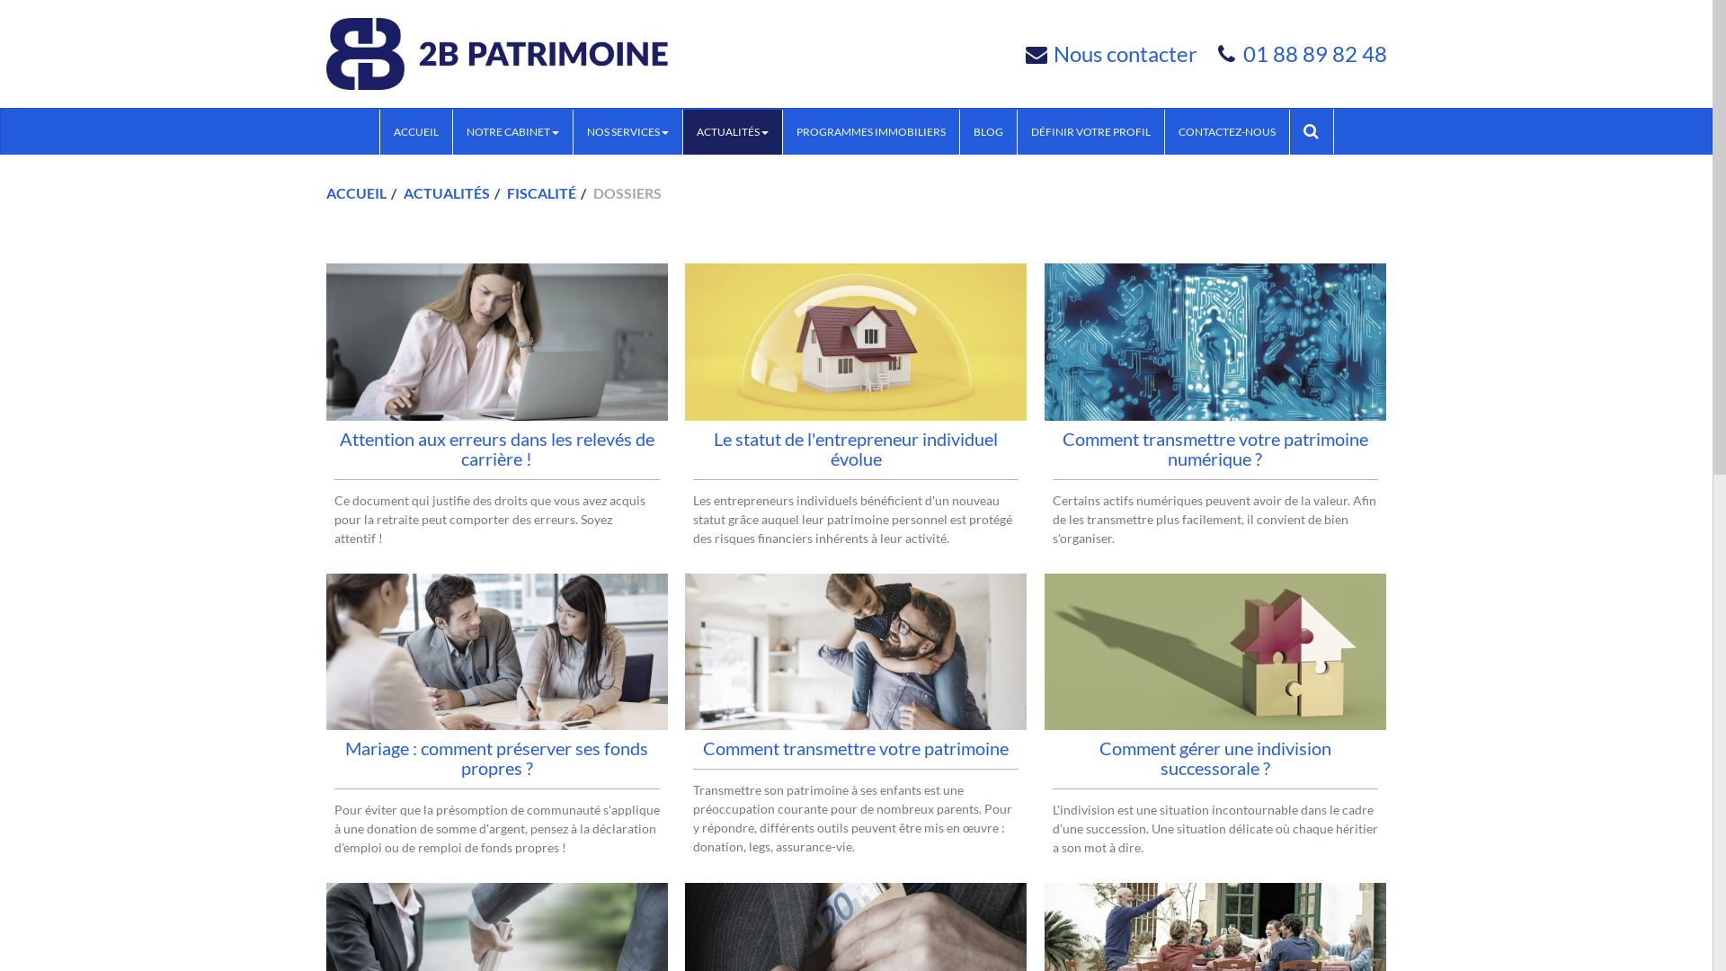 Image resolution: width=1726 pixels, height=971 pixels. Describe the element at coordinates (512, 132) in the screenshot. I see `NOTRE CABINET` at that location.